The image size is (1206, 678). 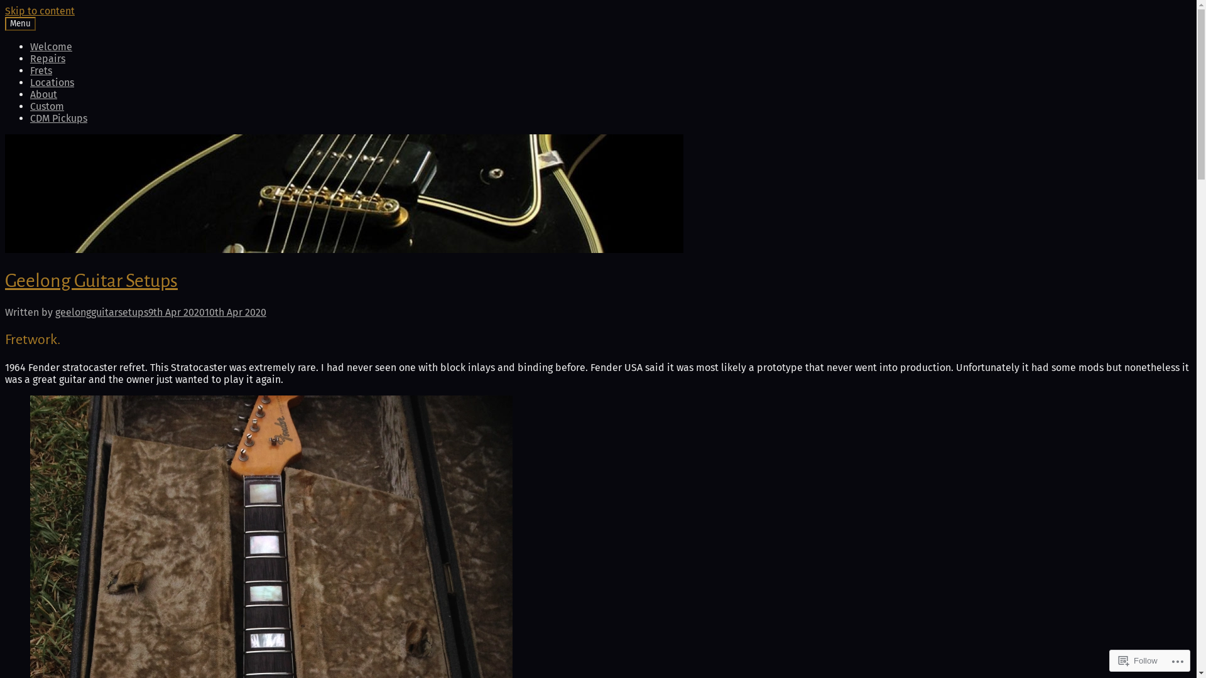 What do you see at coordinates (20, 24) in the screenshot?
I see `Menu` at bounding box center [20, 24].